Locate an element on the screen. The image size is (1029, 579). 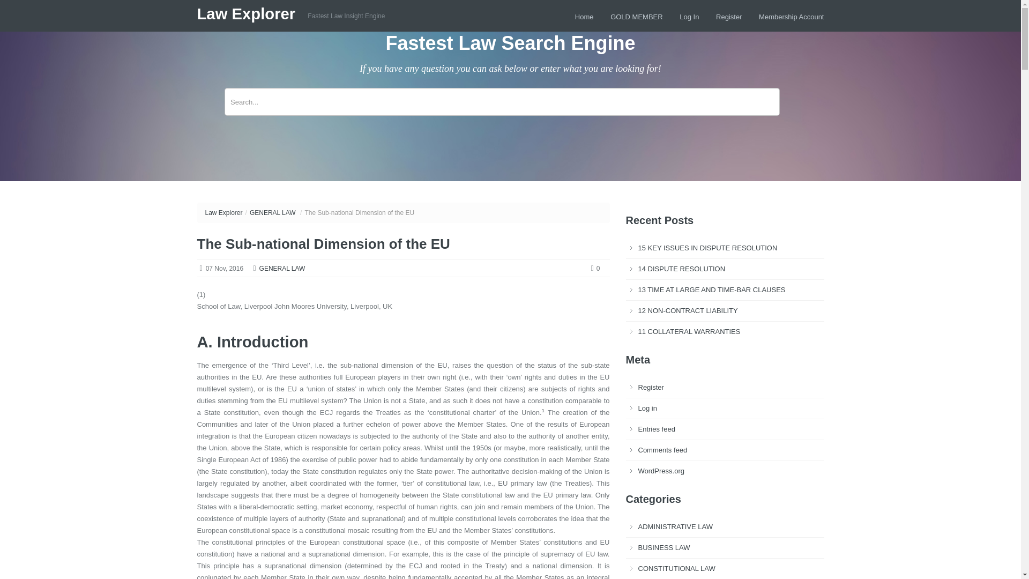
Law Explorer is located at coordinates (249, 14).